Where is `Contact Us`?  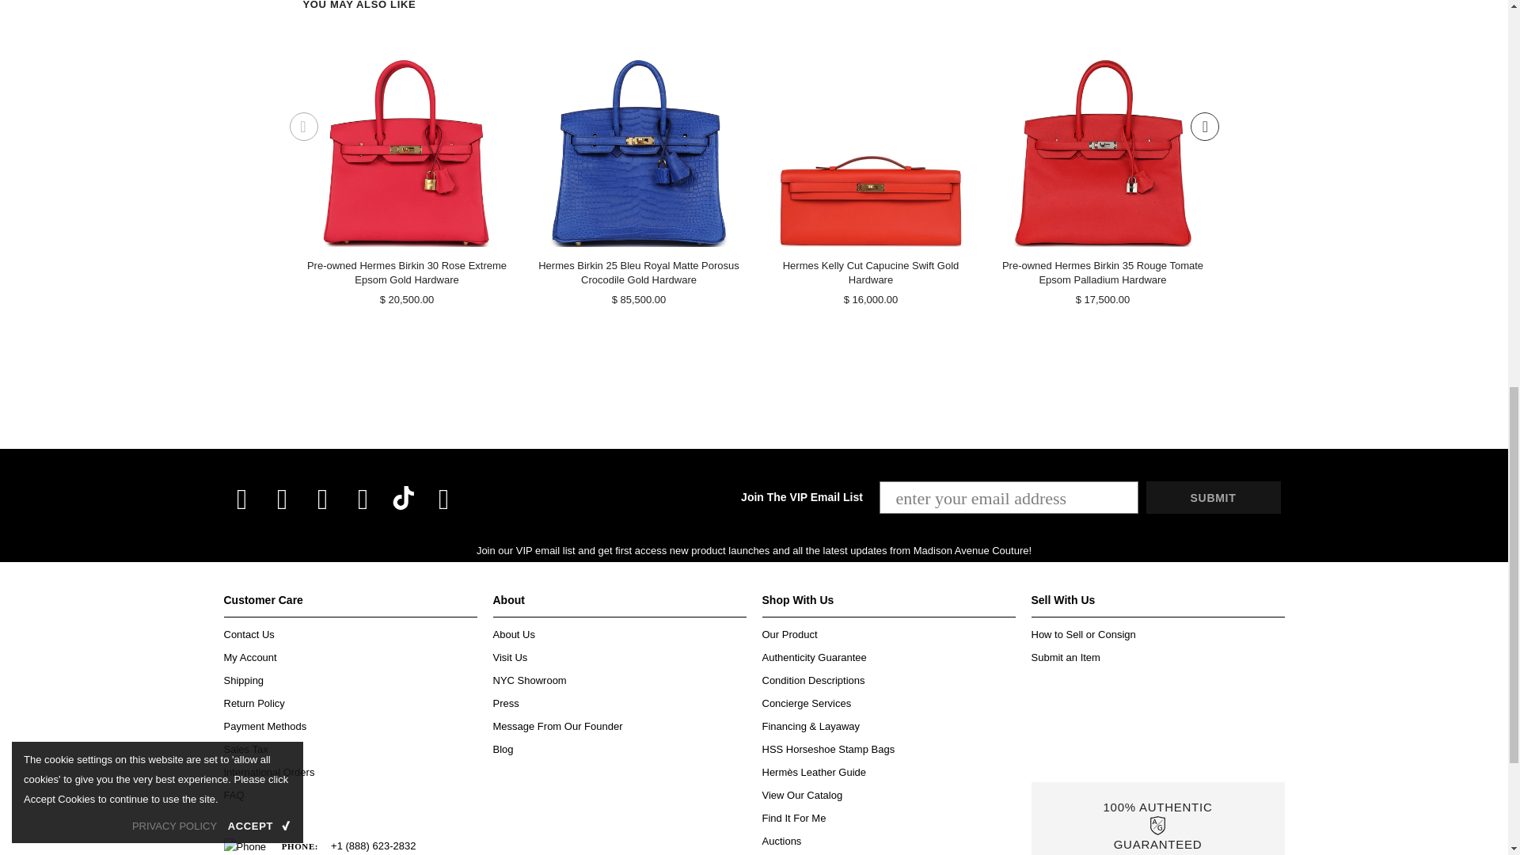
Contact Us is located at coordinates (249, 635).